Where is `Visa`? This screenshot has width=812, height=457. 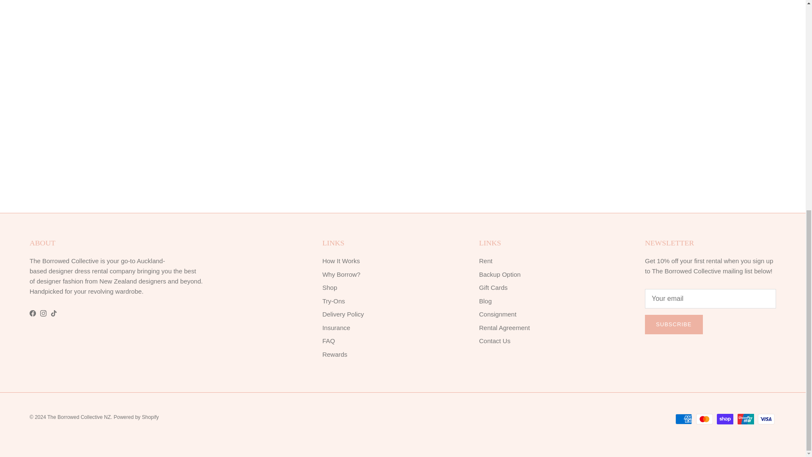 Visa is located at coordinates (766, 419).